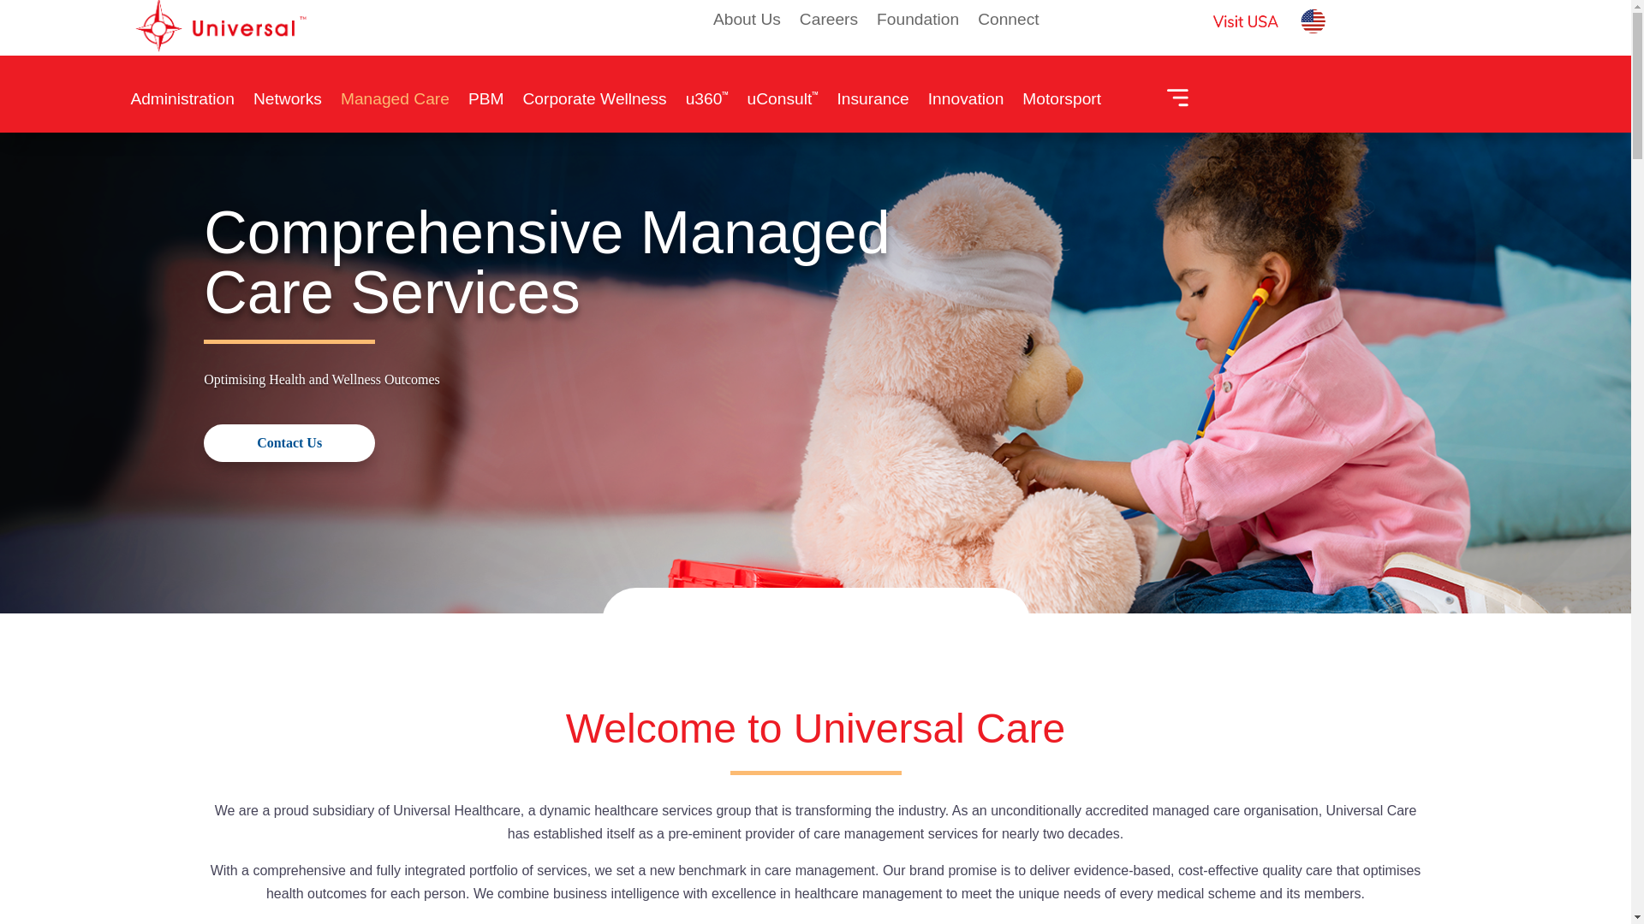 This screenshot has height=924, width=1644. Describe the element at coordinates (873, 104) in the screenshot. I see `Insurance` at that location.